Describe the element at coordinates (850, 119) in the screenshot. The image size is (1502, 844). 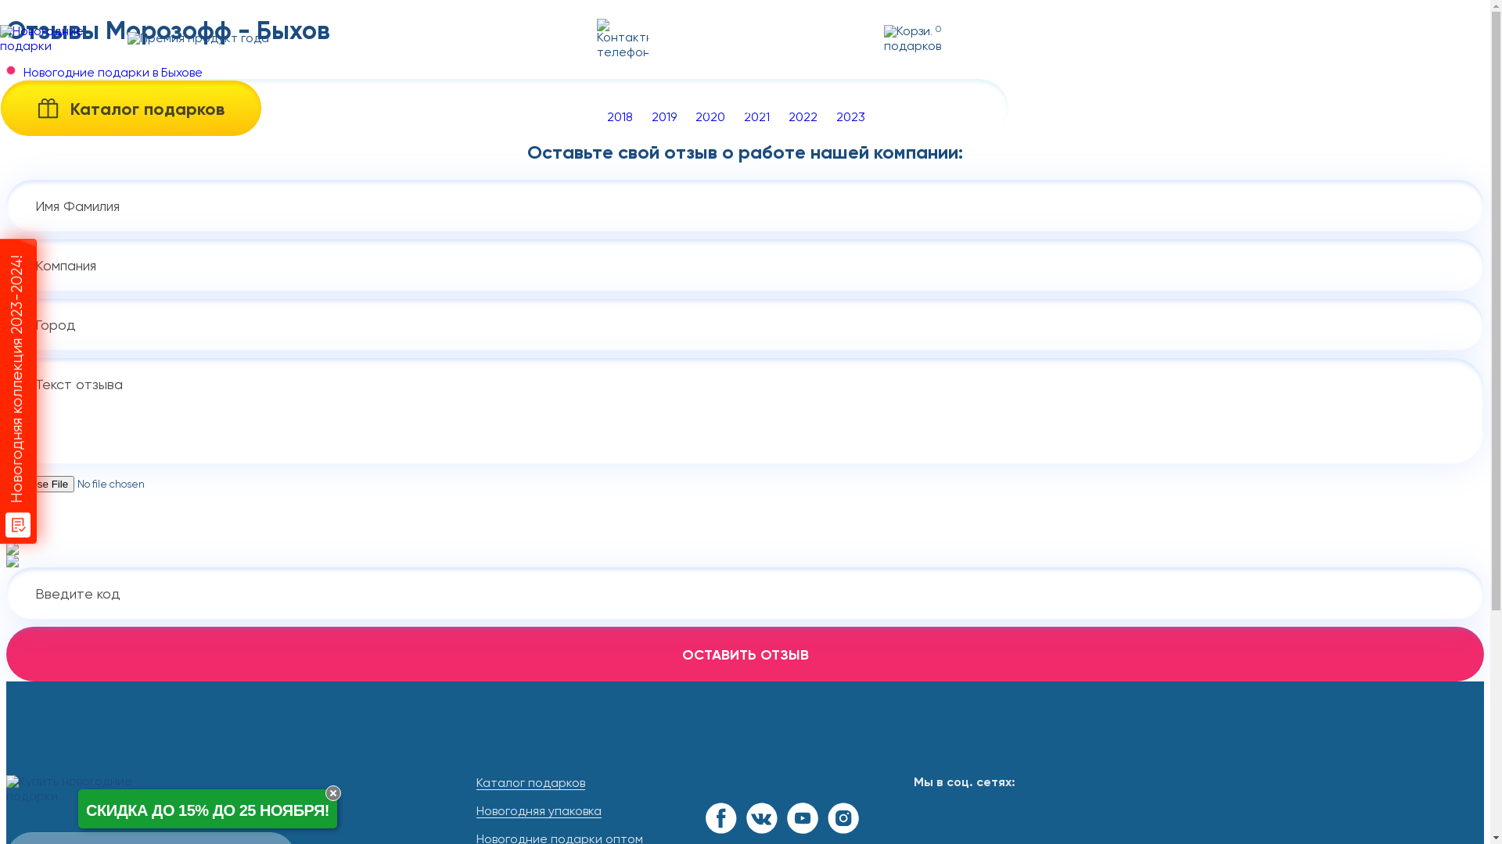
I see `2023` at that location.